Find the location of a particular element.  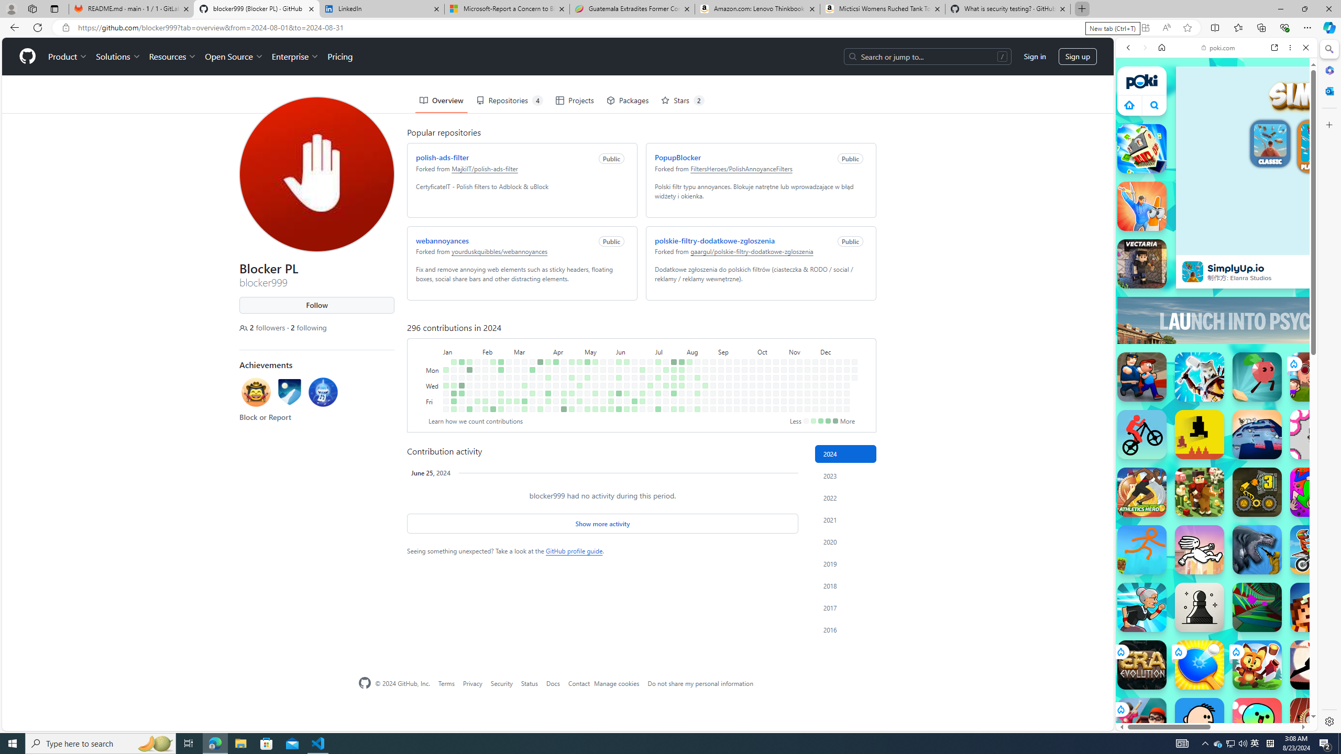

No contributions on September 12th. is located at coordinates (728, 393).